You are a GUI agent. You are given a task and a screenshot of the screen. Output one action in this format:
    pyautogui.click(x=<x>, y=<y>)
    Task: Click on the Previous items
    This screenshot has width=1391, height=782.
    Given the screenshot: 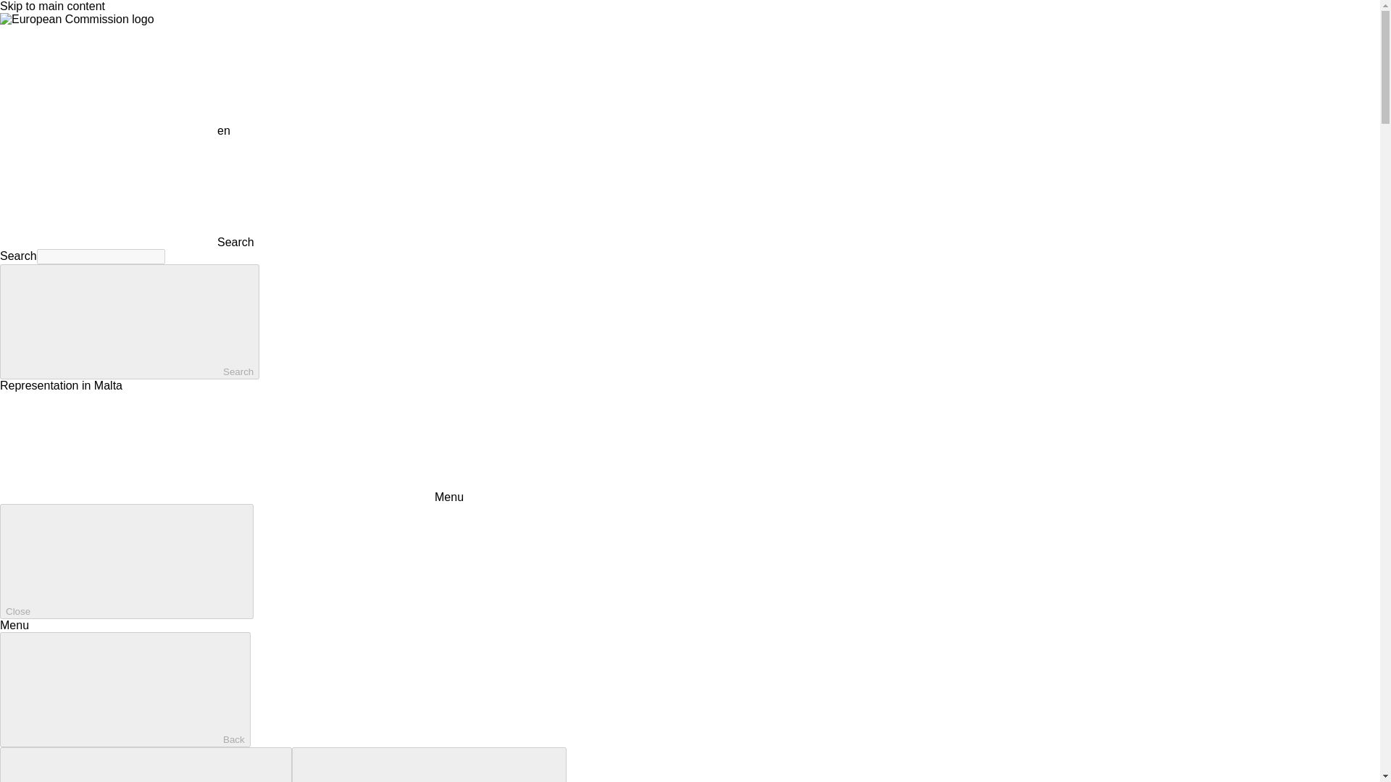 What is the action you would take?
    pyautogui.click(x=146, y=765)
    